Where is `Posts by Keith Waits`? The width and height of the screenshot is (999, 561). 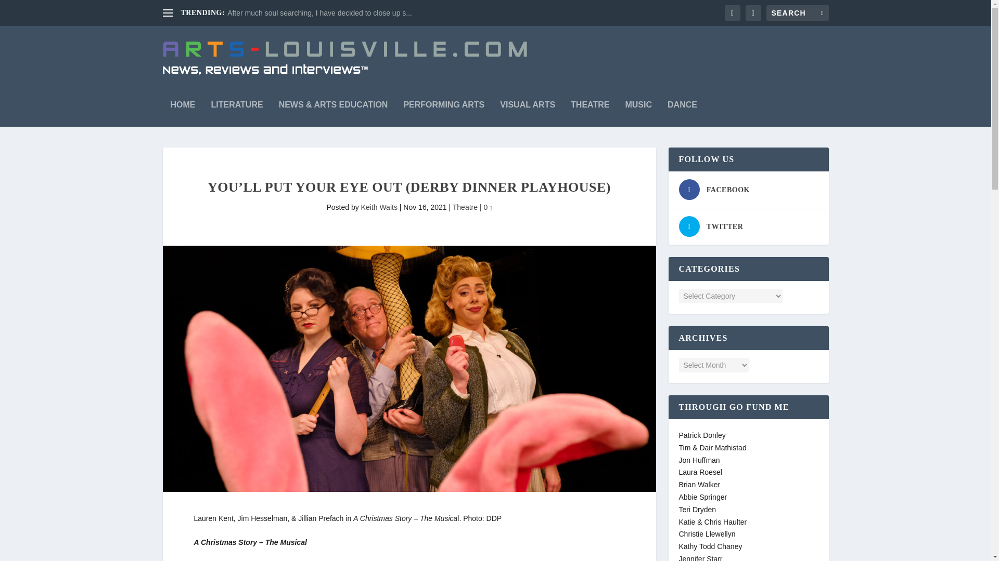 Posts by Keith Waits is located at coordinates (379, 207).